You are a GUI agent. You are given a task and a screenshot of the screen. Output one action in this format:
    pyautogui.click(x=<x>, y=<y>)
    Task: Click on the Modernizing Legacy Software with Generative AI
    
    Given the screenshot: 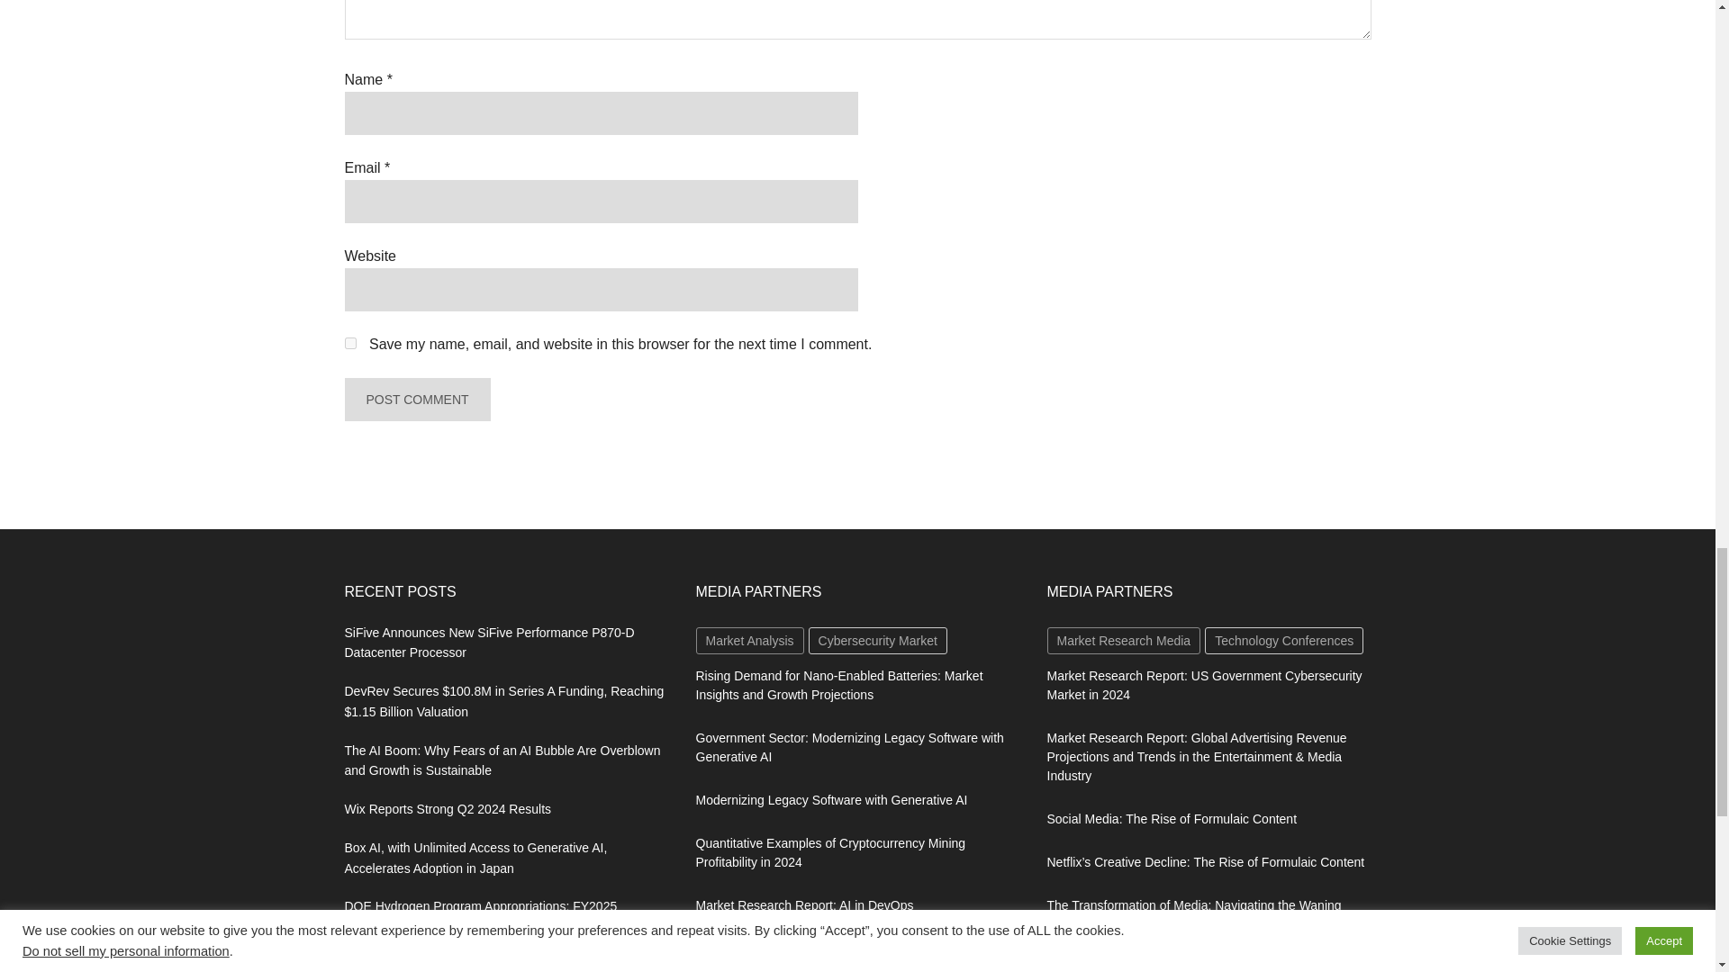 What is the action you would take?
    pyautogui.click(x=830, y=800)
    